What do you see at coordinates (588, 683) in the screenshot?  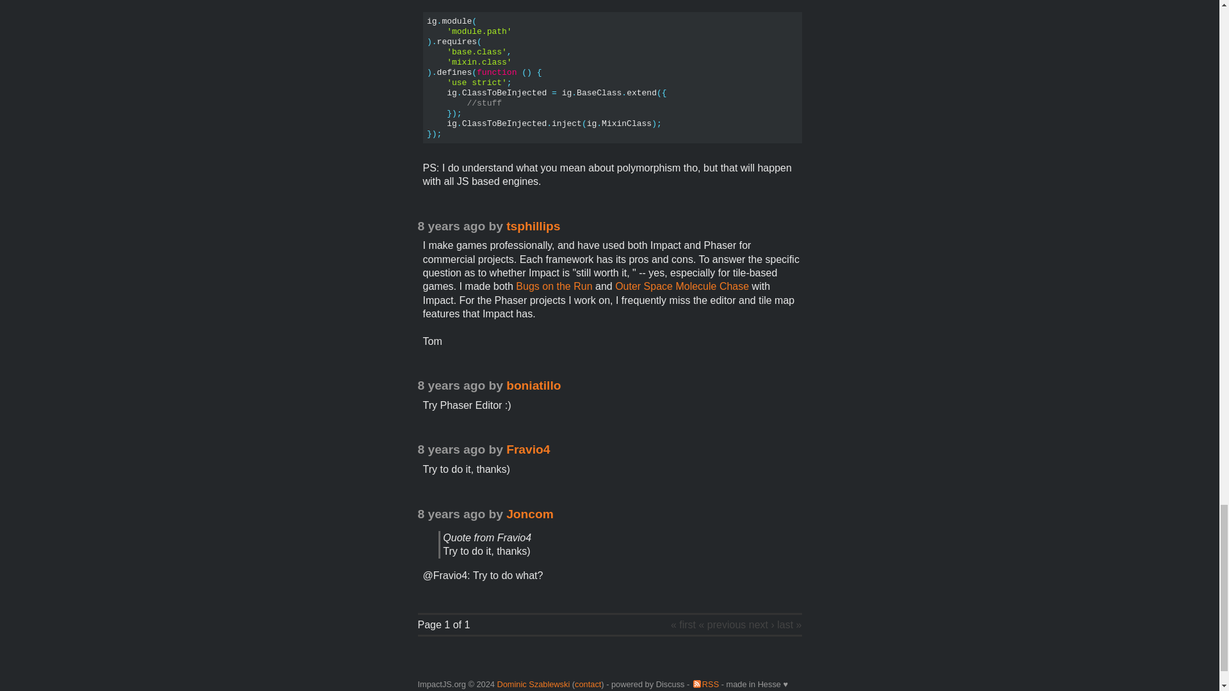 I see `contact` at bounding box center [588, 683].